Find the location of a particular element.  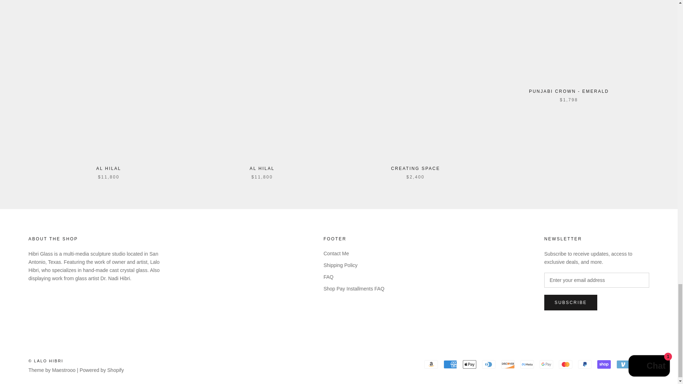

Venmo is located at coordinates (623, 364).